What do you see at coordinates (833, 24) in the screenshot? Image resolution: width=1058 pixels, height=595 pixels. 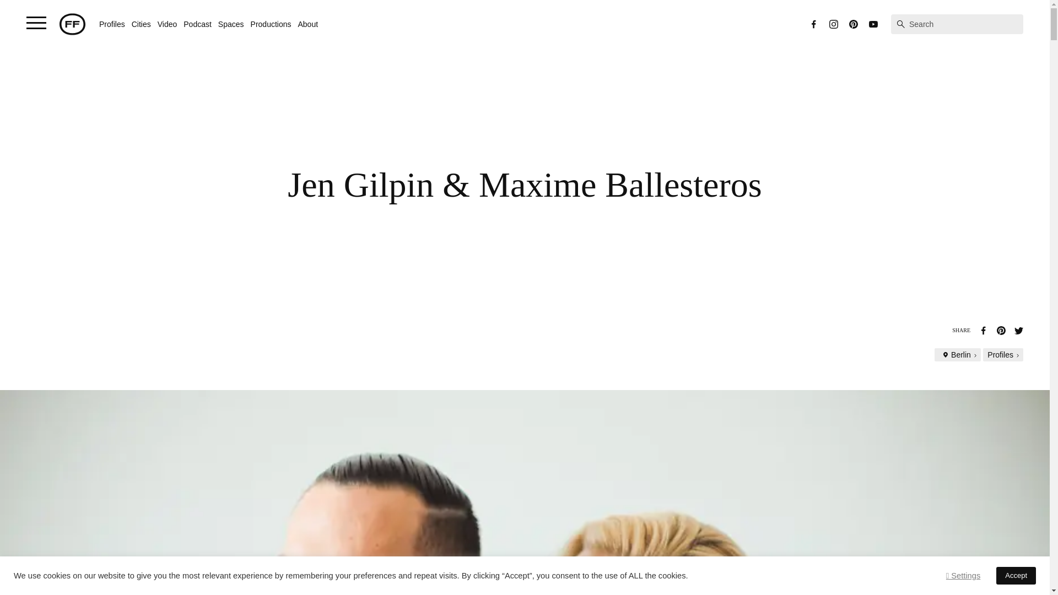 I see `Instagram` at bounding box center [833, 24].